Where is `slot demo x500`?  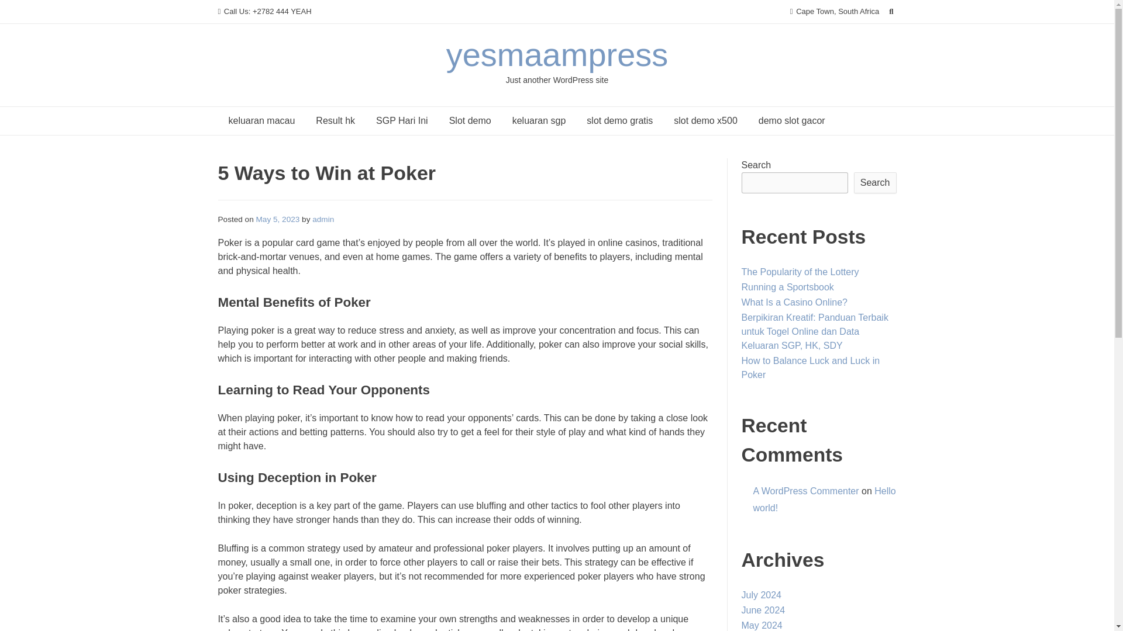 slot demo x500 is located at coordinates (705, 120).